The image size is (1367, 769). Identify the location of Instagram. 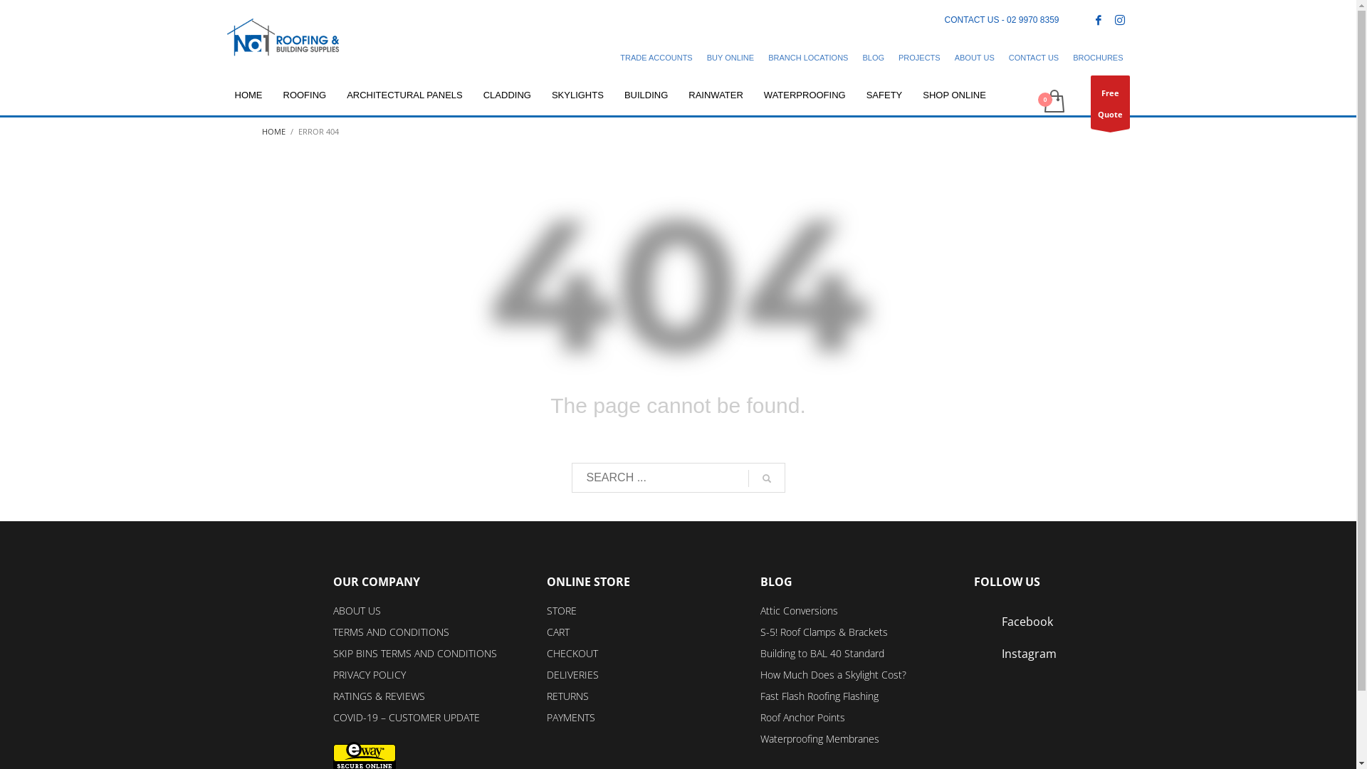
(1120, 20).